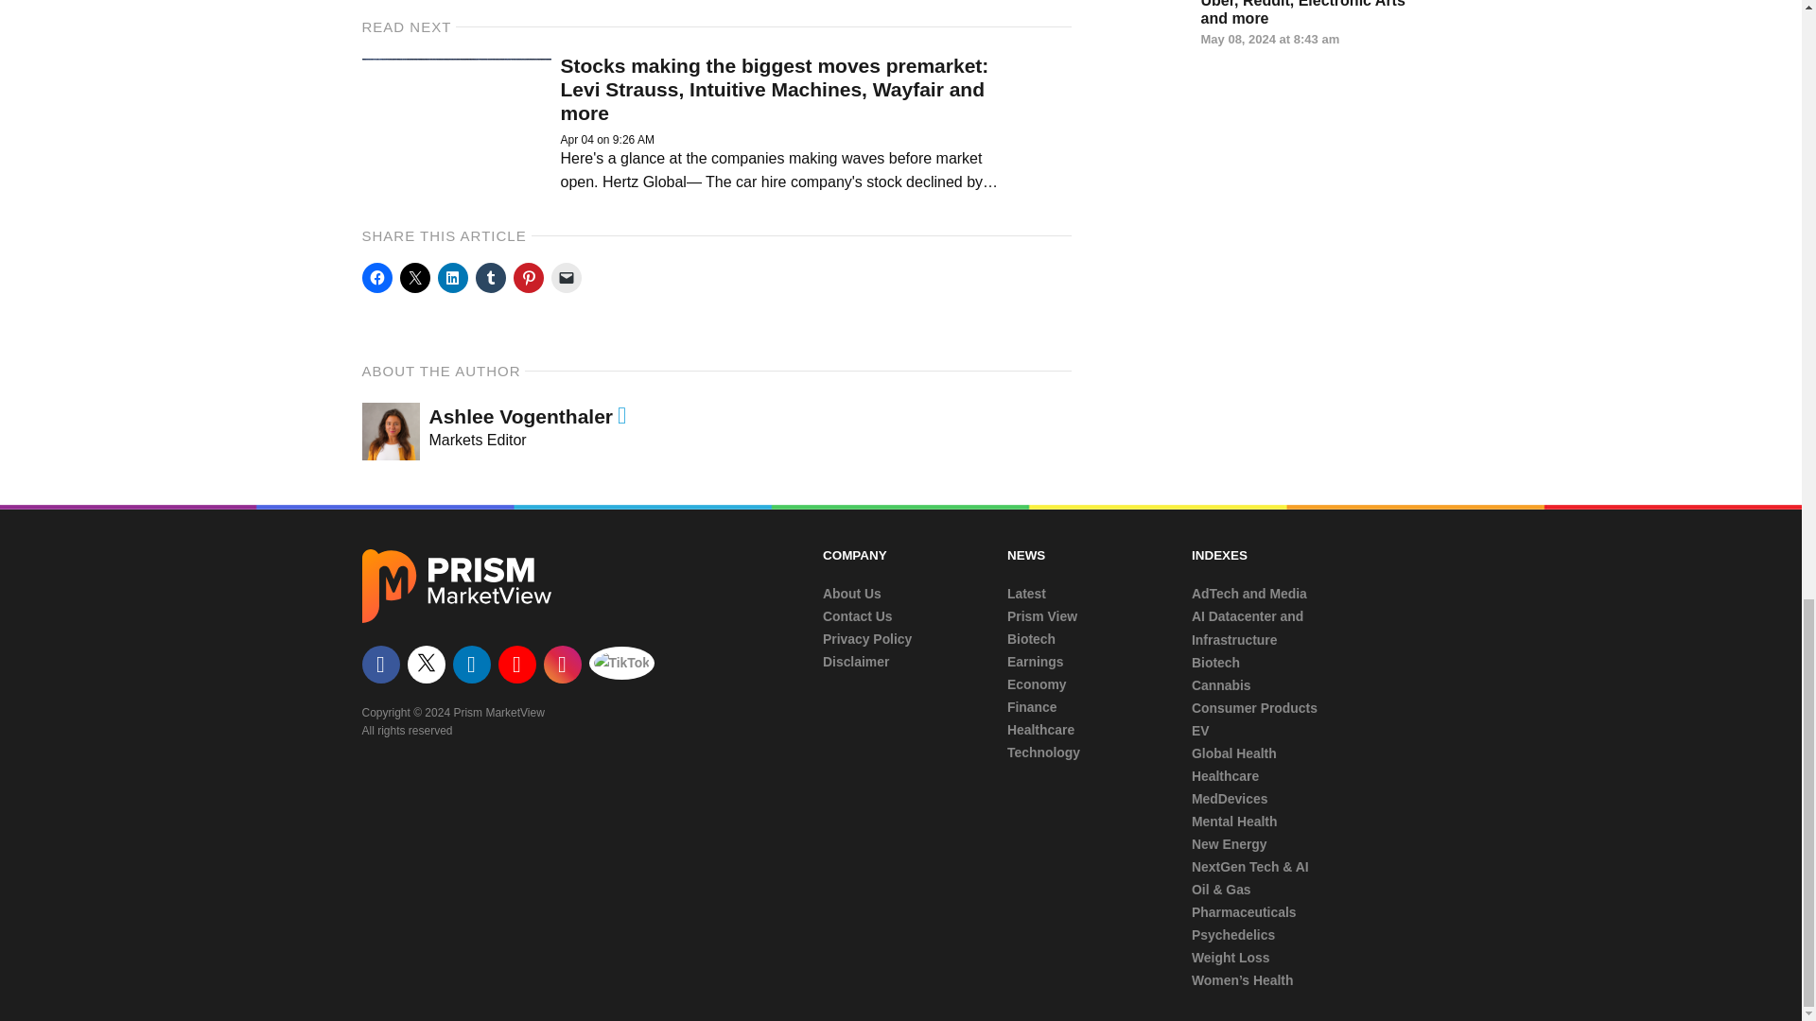  I want to click on YouTube, so click(516, 664).